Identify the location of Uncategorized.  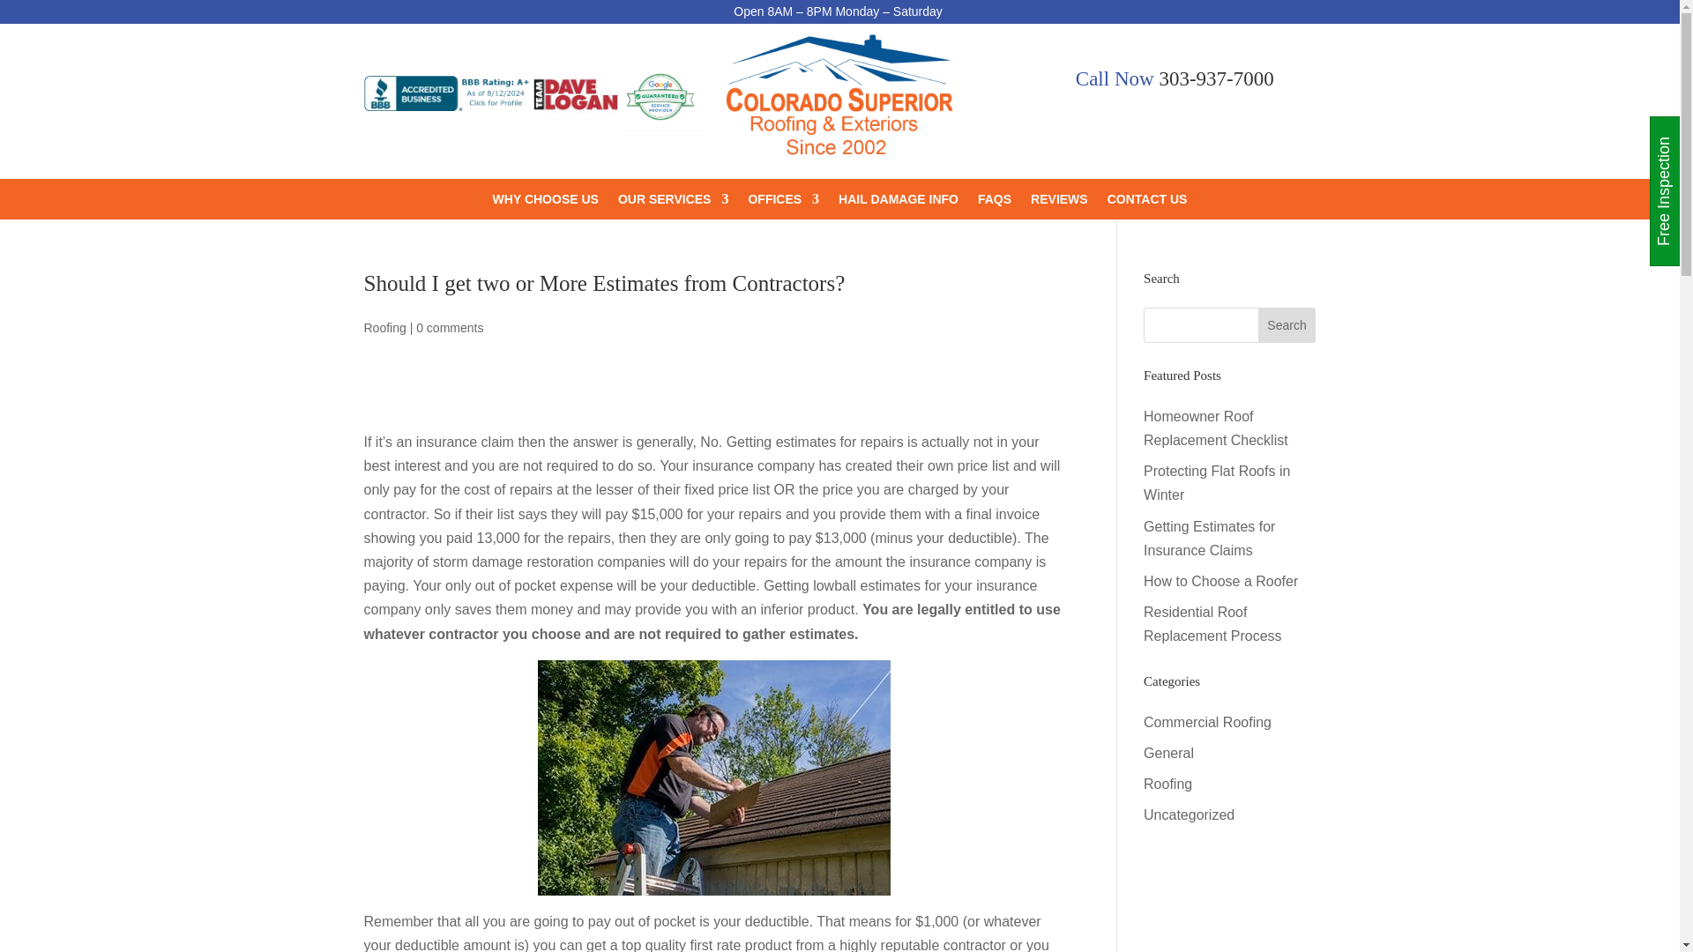
(1189, 814).